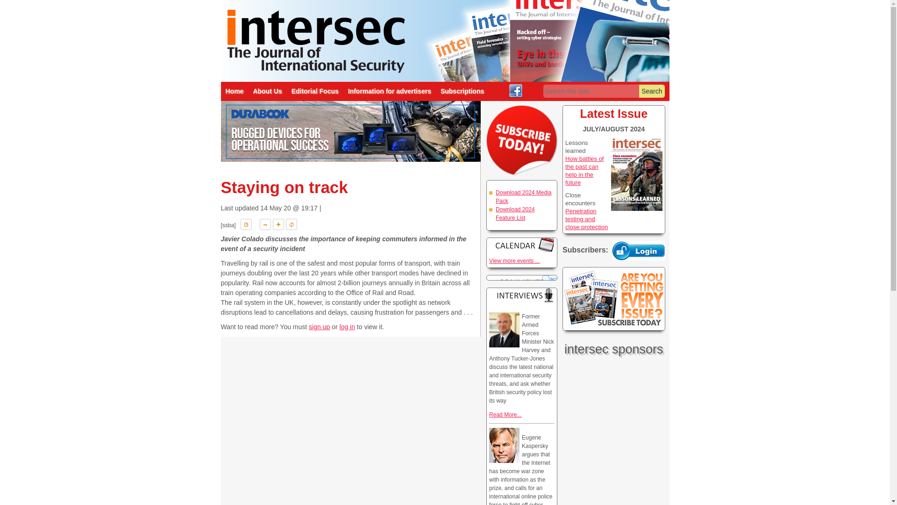 The width and height of the screenshot is (897, 505). Describe the element at coordinates (315, 91) in the screenshot. I see `Editorial Focus` at that location.